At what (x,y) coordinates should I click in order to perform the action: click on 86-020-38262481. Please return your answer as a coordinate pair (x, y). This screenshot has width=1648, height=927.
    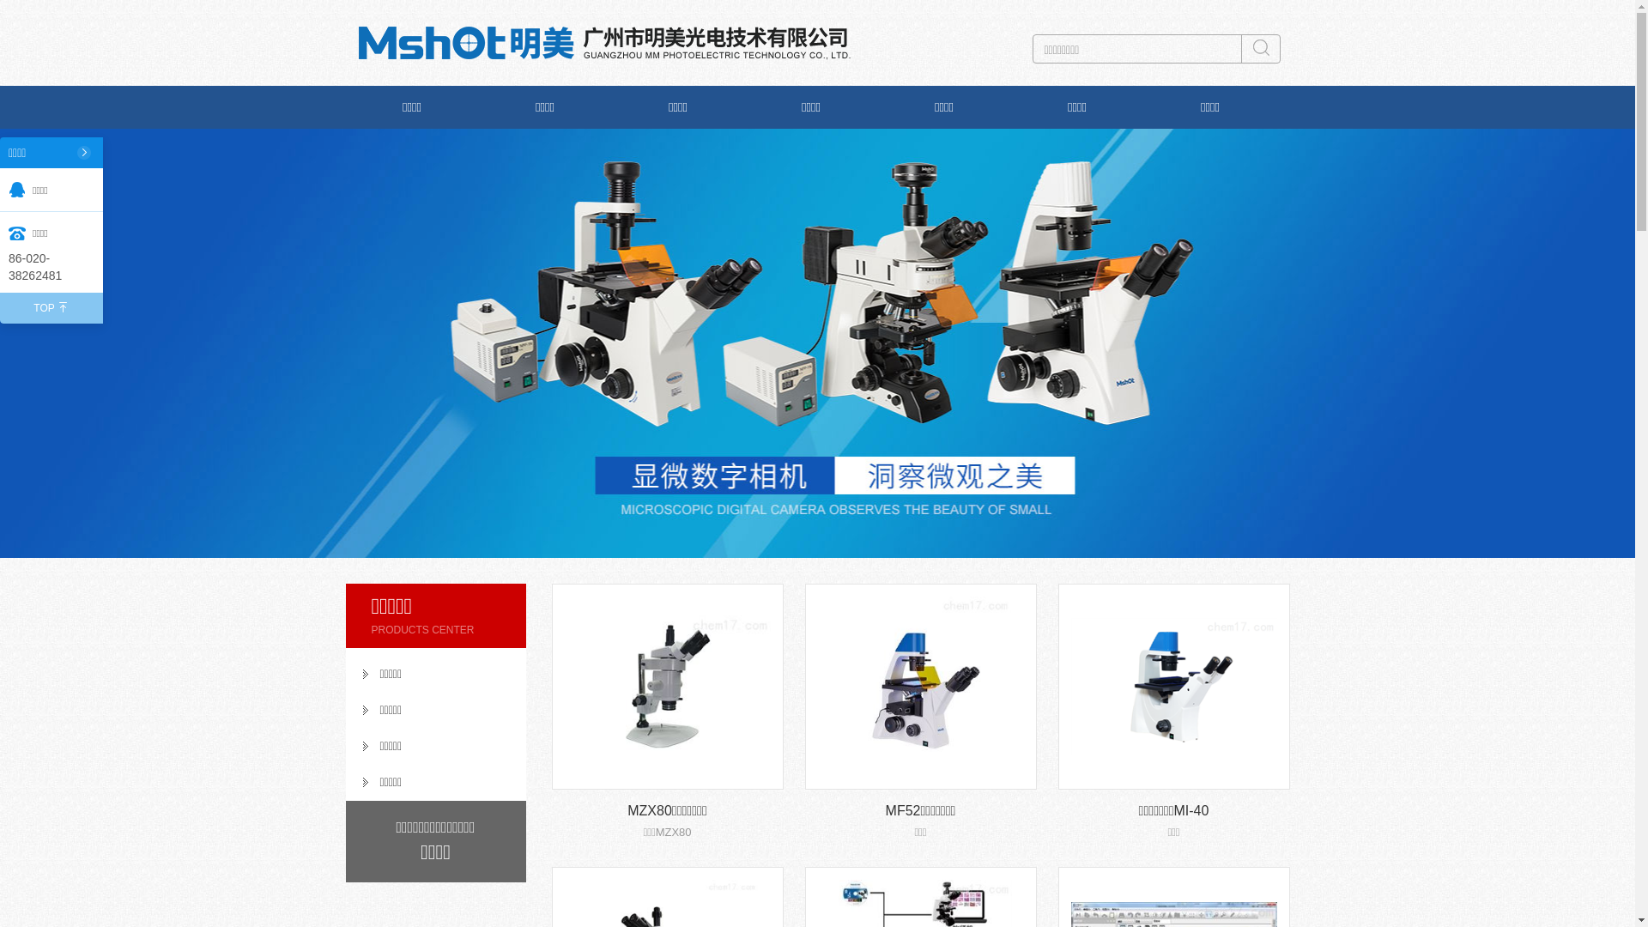
    Looking at the image, I should click on (51, 267).